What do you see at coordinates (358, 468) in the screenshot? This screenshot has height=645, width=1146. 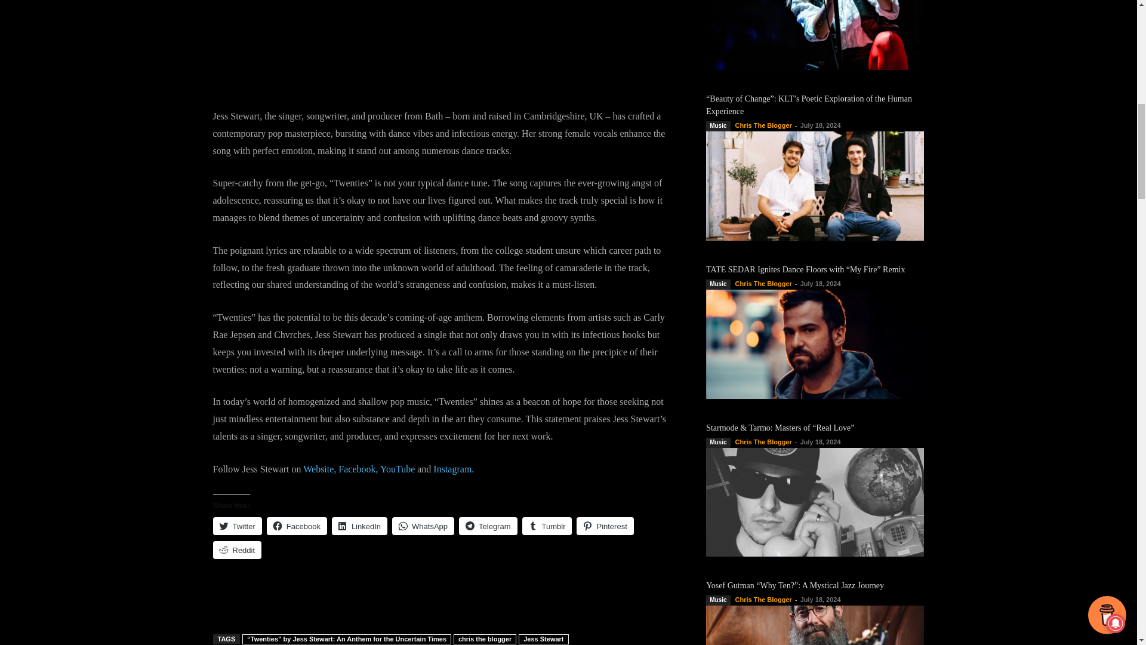 I see `Facebook,` at bounding box center [358, 468].